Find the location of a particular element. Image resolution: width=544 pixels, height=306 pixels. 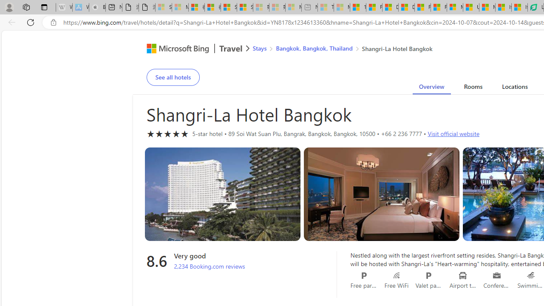

Valet parking is located at coordinates (428, 275).